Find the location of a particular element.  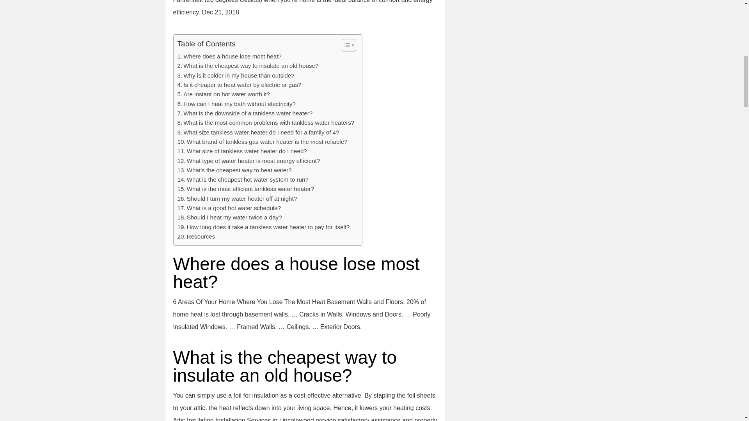

What type of water heater is most energy efficient? is located at coordinates (248, 161).